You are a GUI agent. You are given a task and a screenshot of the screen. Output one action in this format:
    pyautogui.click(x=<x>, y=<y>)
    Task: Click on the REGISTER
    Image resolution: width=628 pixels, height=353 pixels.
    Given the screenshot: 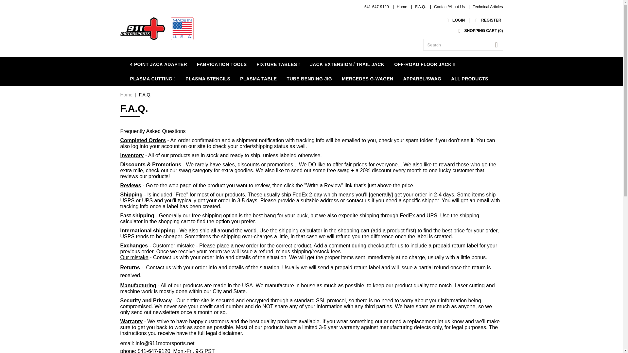 What is the action you would take?
    pyautogui.click(x=487, y=20)
    